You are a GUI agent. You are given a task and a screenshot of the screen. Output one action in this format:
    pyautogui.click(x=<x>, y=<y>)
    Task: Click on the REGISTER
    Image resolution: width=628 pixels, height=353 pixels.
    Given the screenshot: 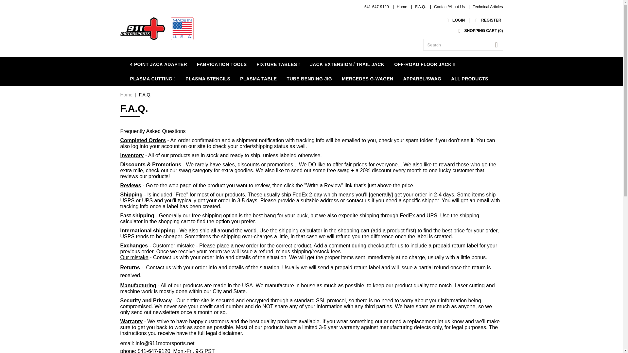 What is the action you would take?
    pyautogui.click(x=487, y=20)
    